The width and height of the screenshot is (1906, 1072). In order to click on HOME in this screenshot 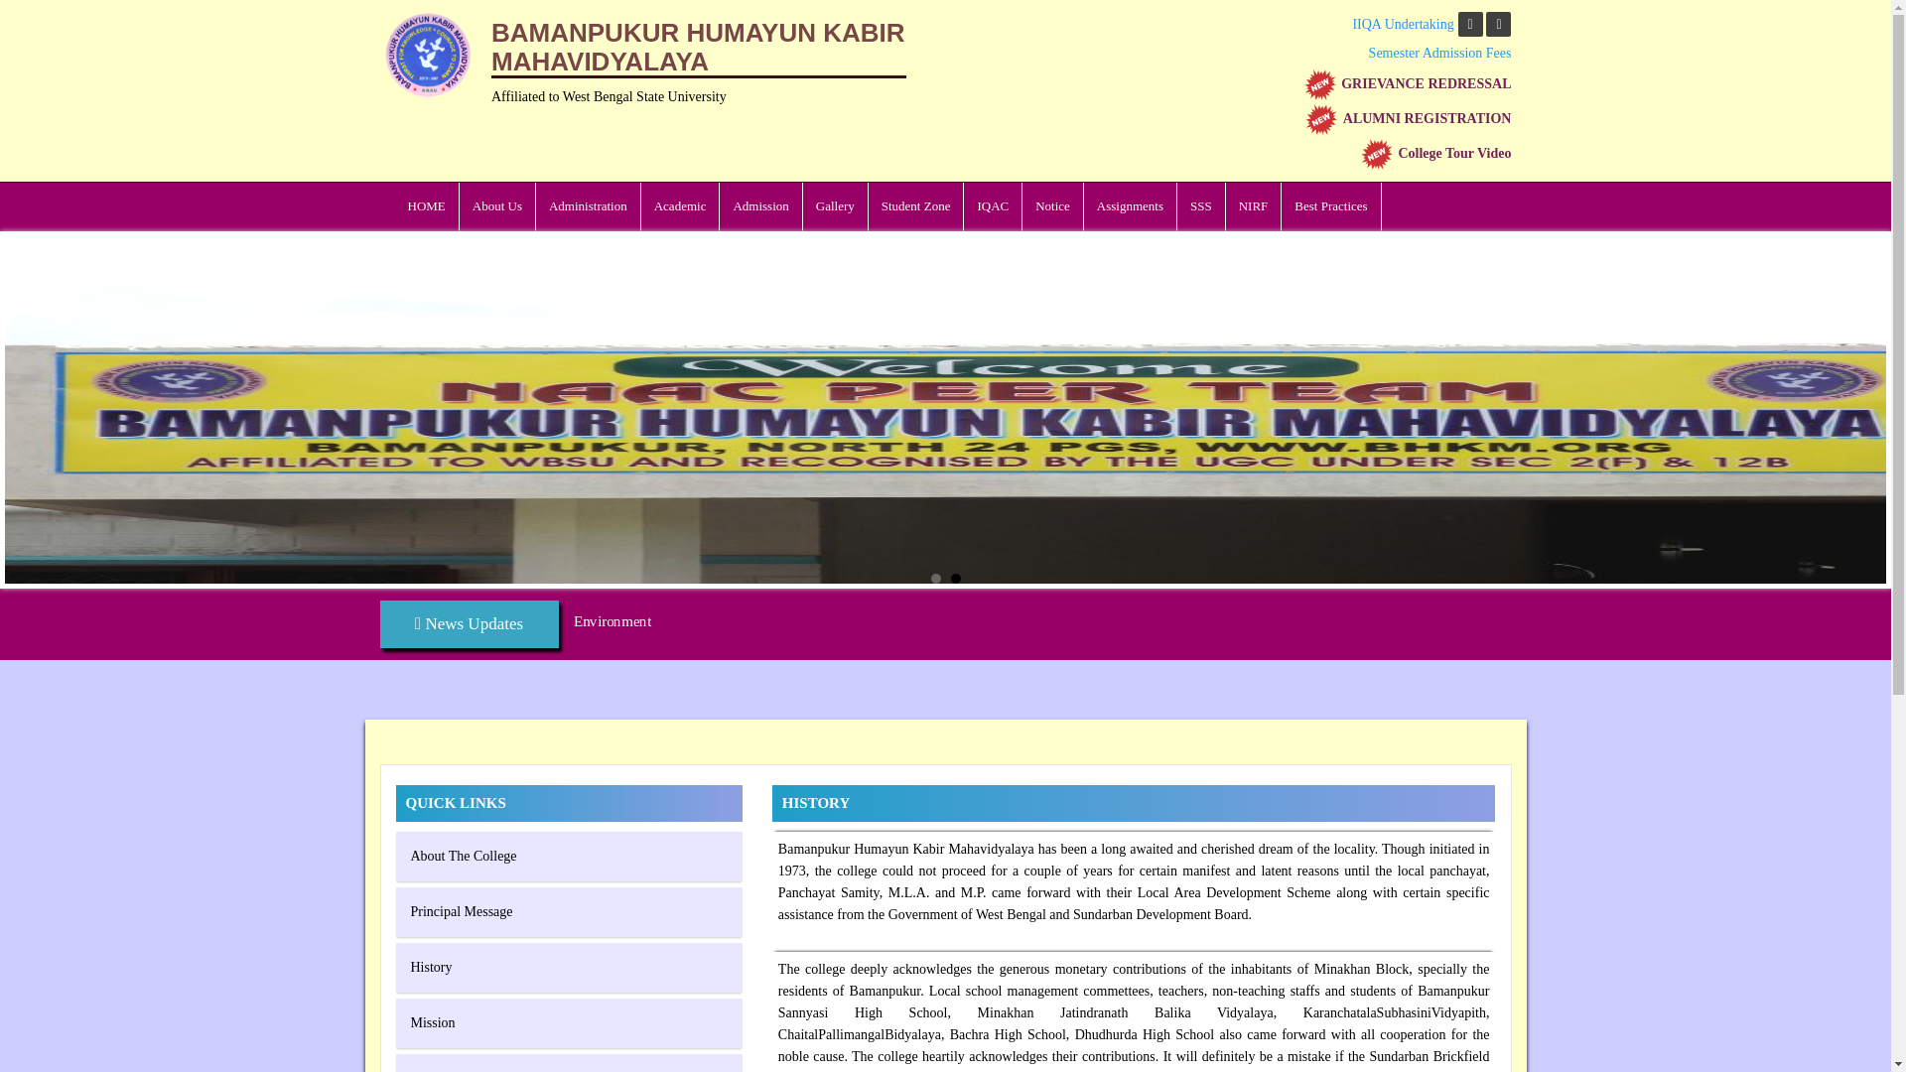, I will do `click(427, 206)`.